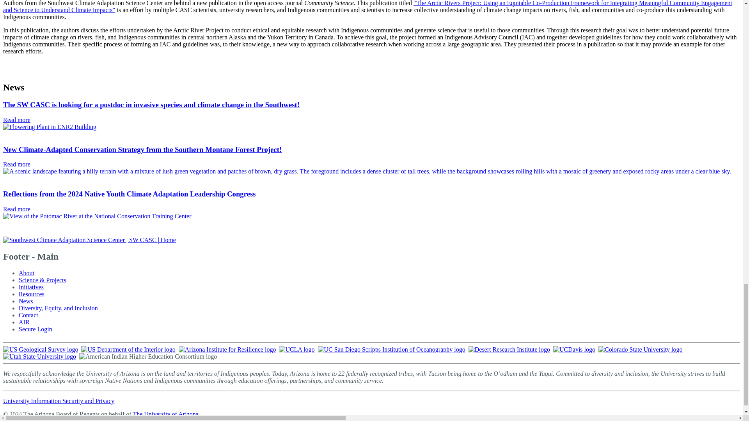 The image size is (749, 421). I want to click on UCLA, so click(296, 349).